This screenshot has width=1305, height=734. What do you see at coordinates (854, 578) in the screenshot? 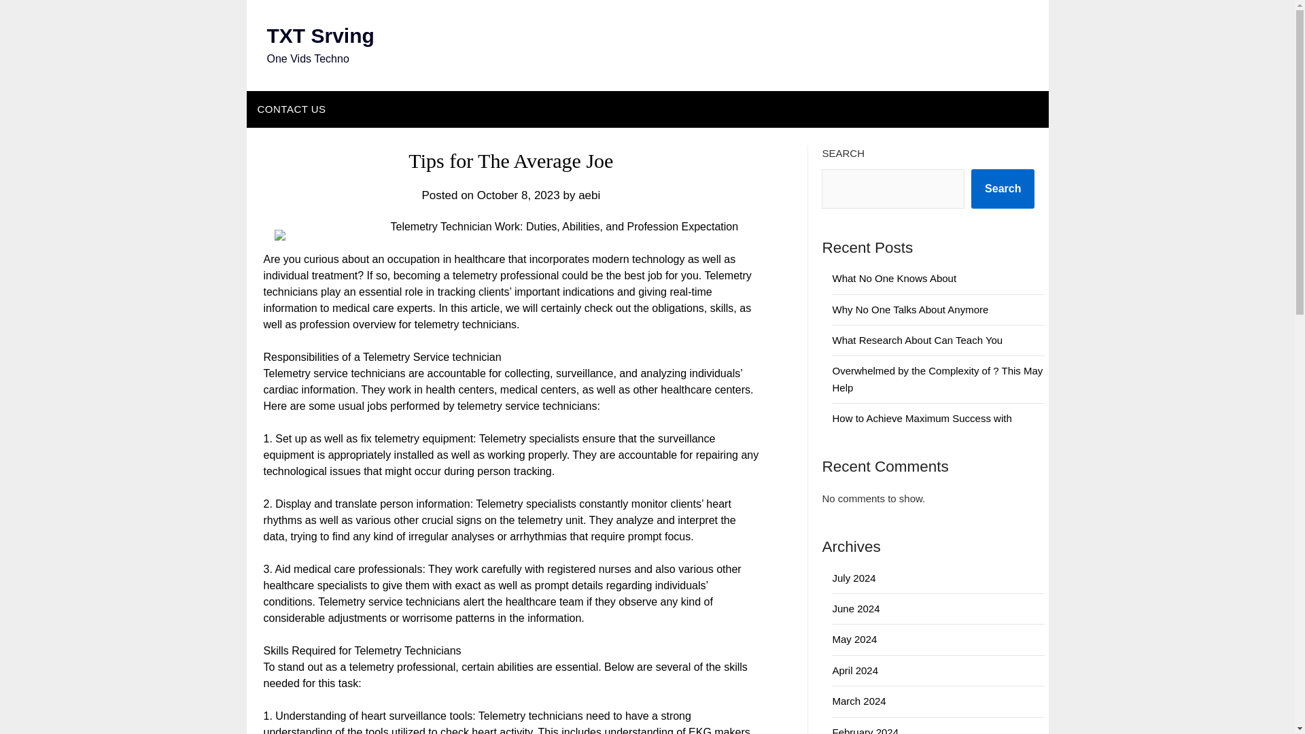
I see `July 2024` at bounding box center [854, 578].